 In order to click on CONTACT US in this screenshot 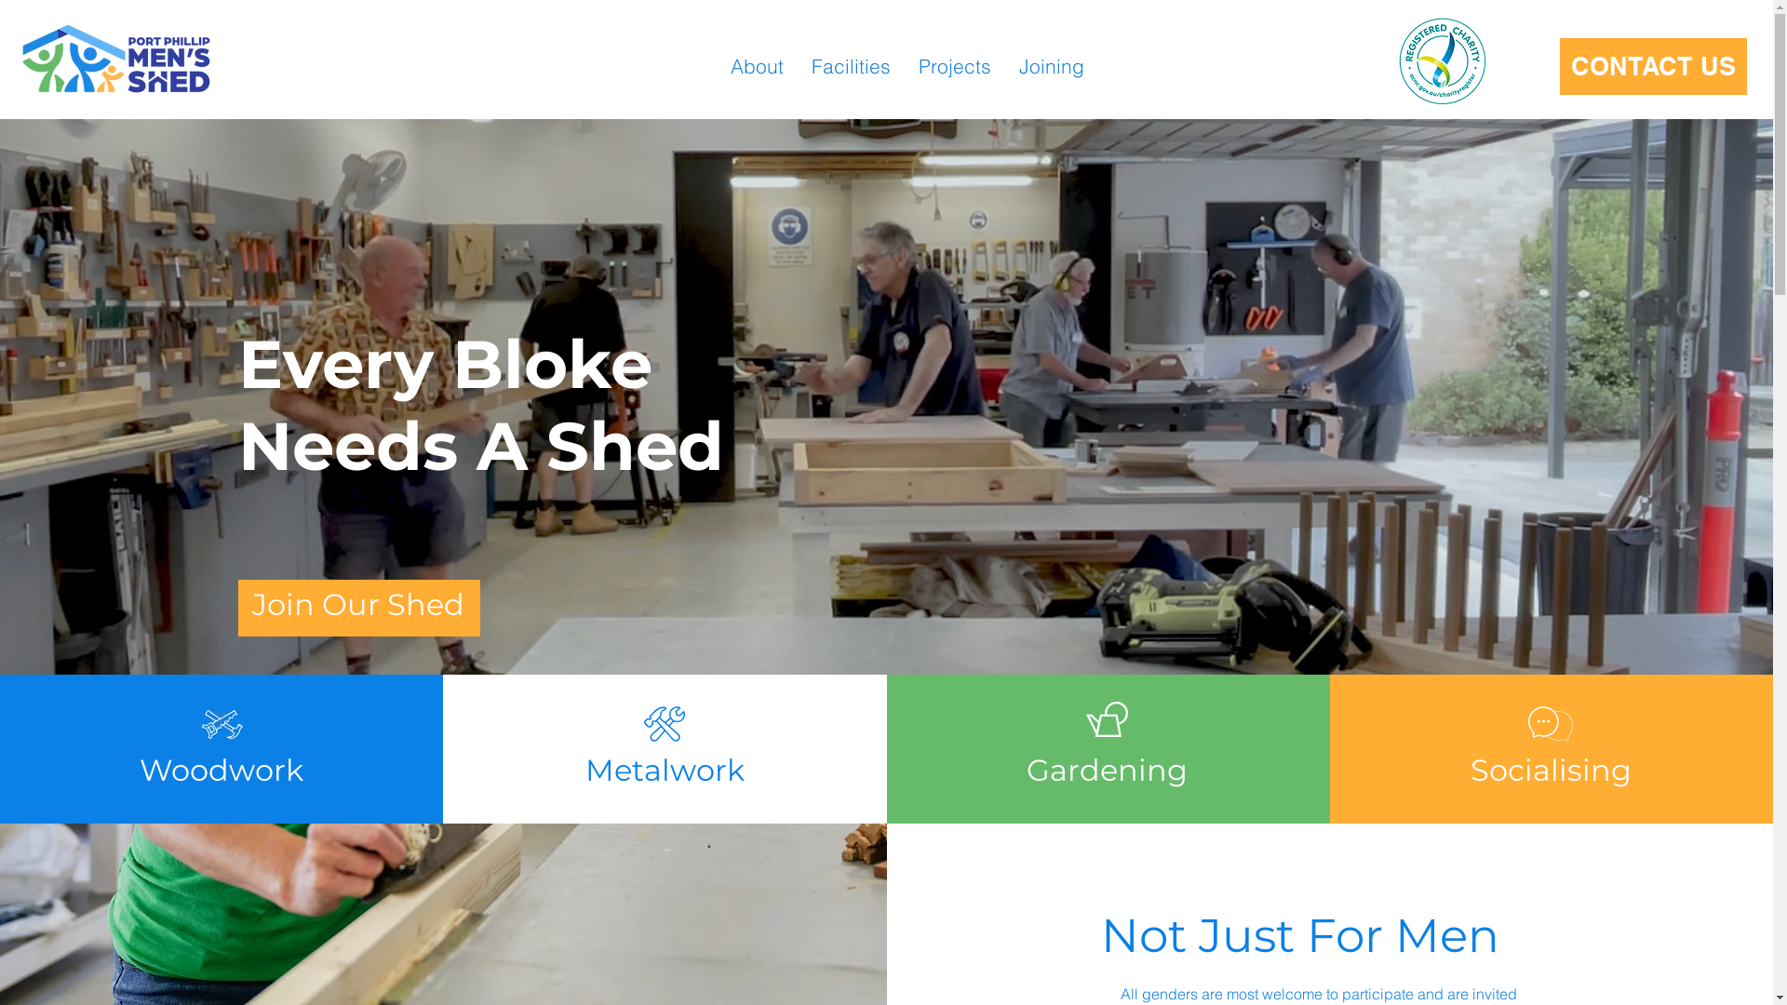, I will do `click(1653, 67)`.